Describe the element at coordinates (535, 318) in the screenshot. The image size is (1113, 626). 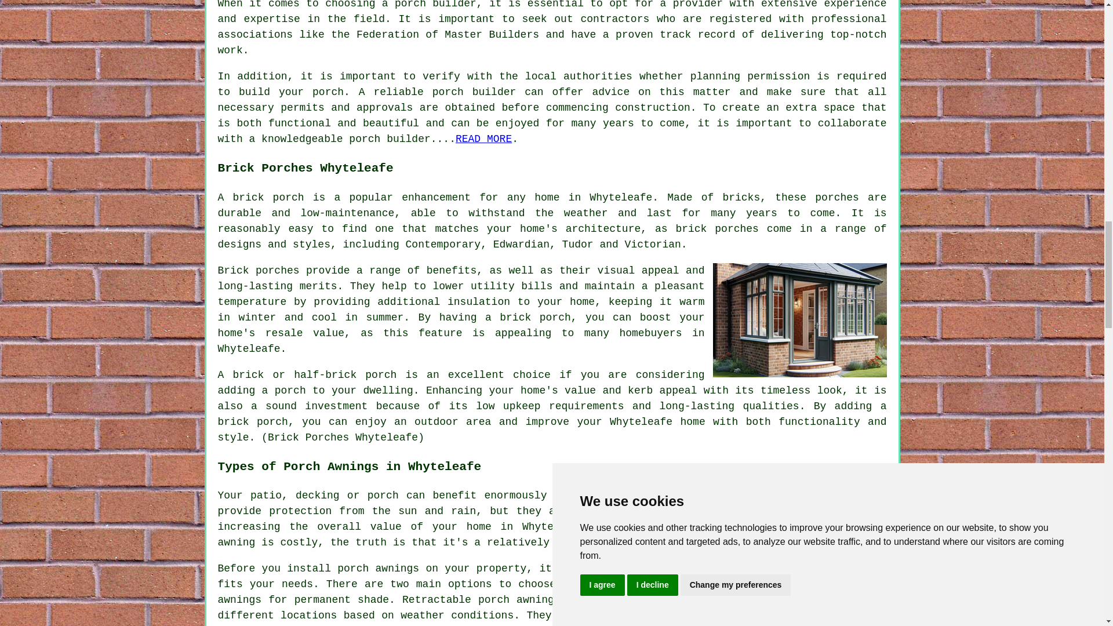
I see `brick porch` at that location.